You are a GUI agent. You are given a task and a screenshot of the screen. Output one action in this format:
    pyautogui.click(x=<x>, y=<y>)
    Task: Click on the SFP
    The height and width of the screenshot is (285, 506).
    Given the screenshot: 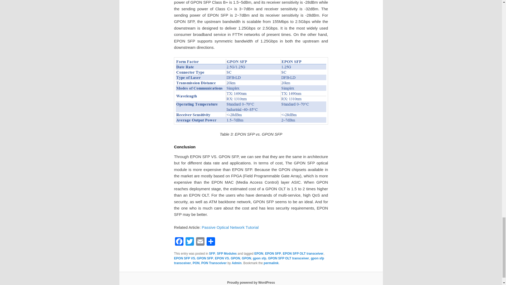 What is the action you would take?
    pyautogui.click(x=212, y=253)
    